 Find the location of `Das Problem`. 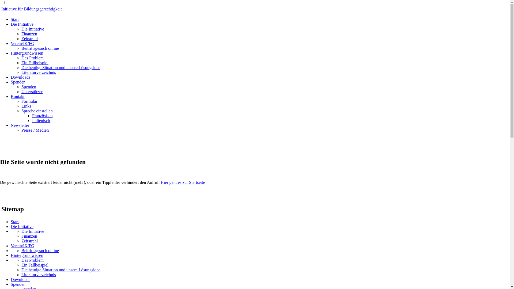

Das Problem is located at coordinates (33, 260).